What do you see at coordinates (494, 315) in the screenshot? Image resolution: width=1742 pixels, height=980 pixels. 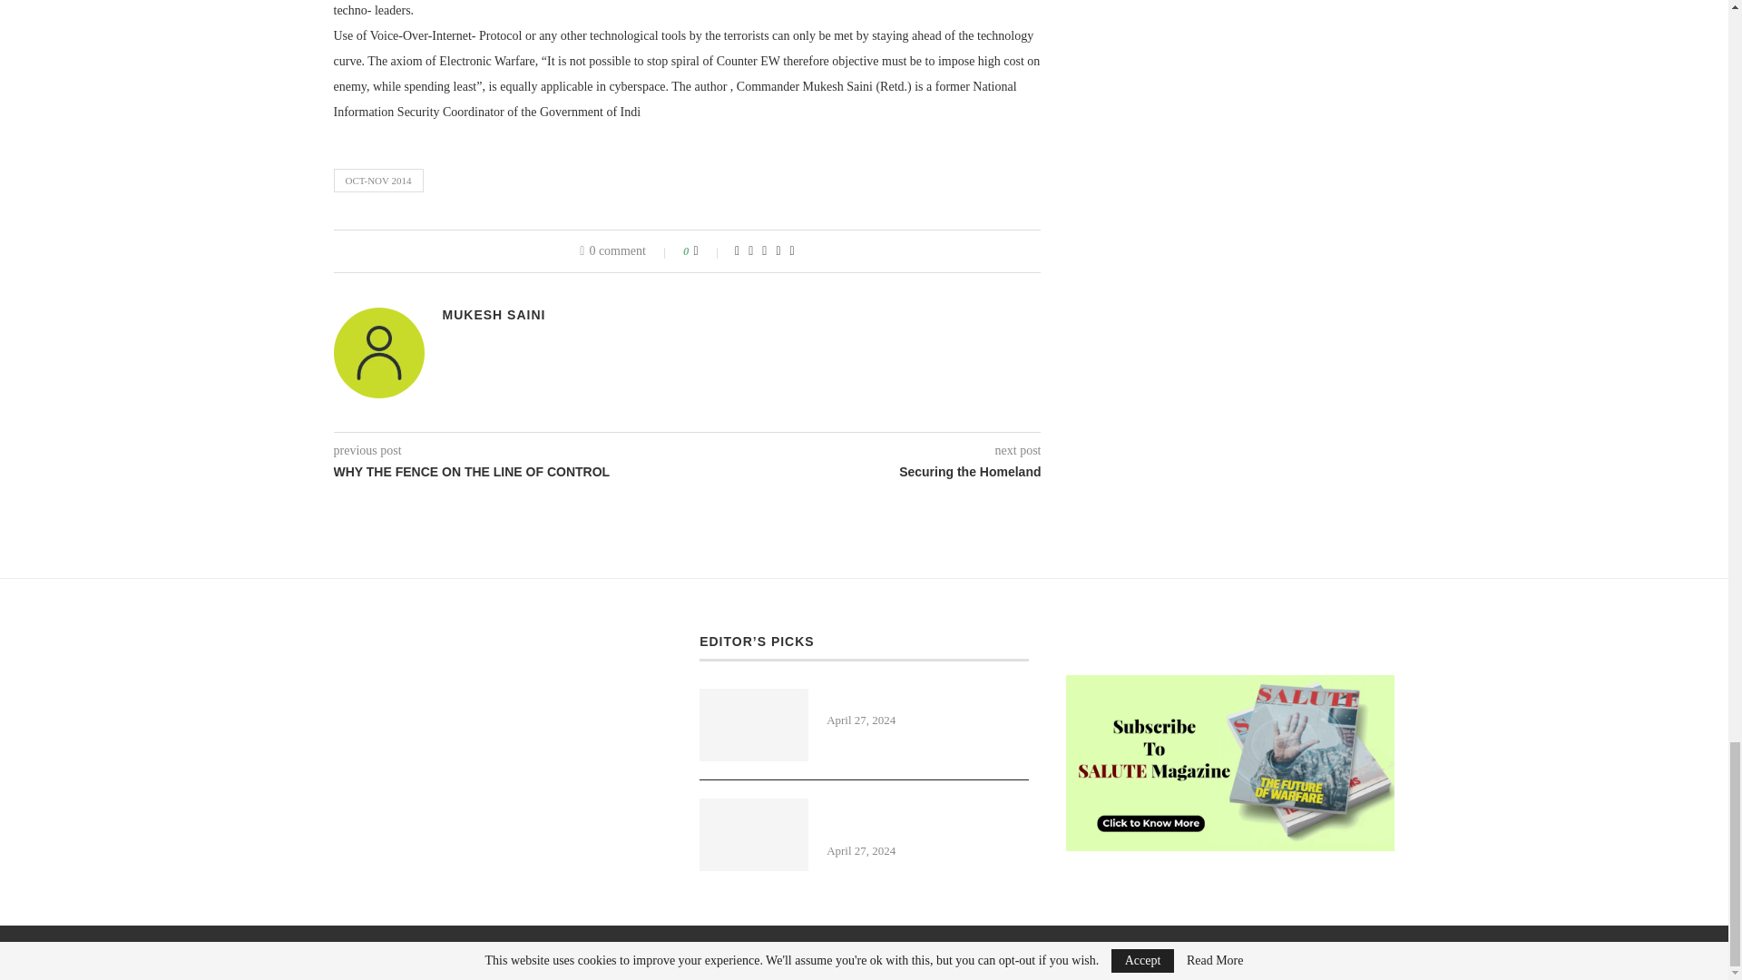 I see `Author Mukesh Saini` at bounding box center [494, 315].